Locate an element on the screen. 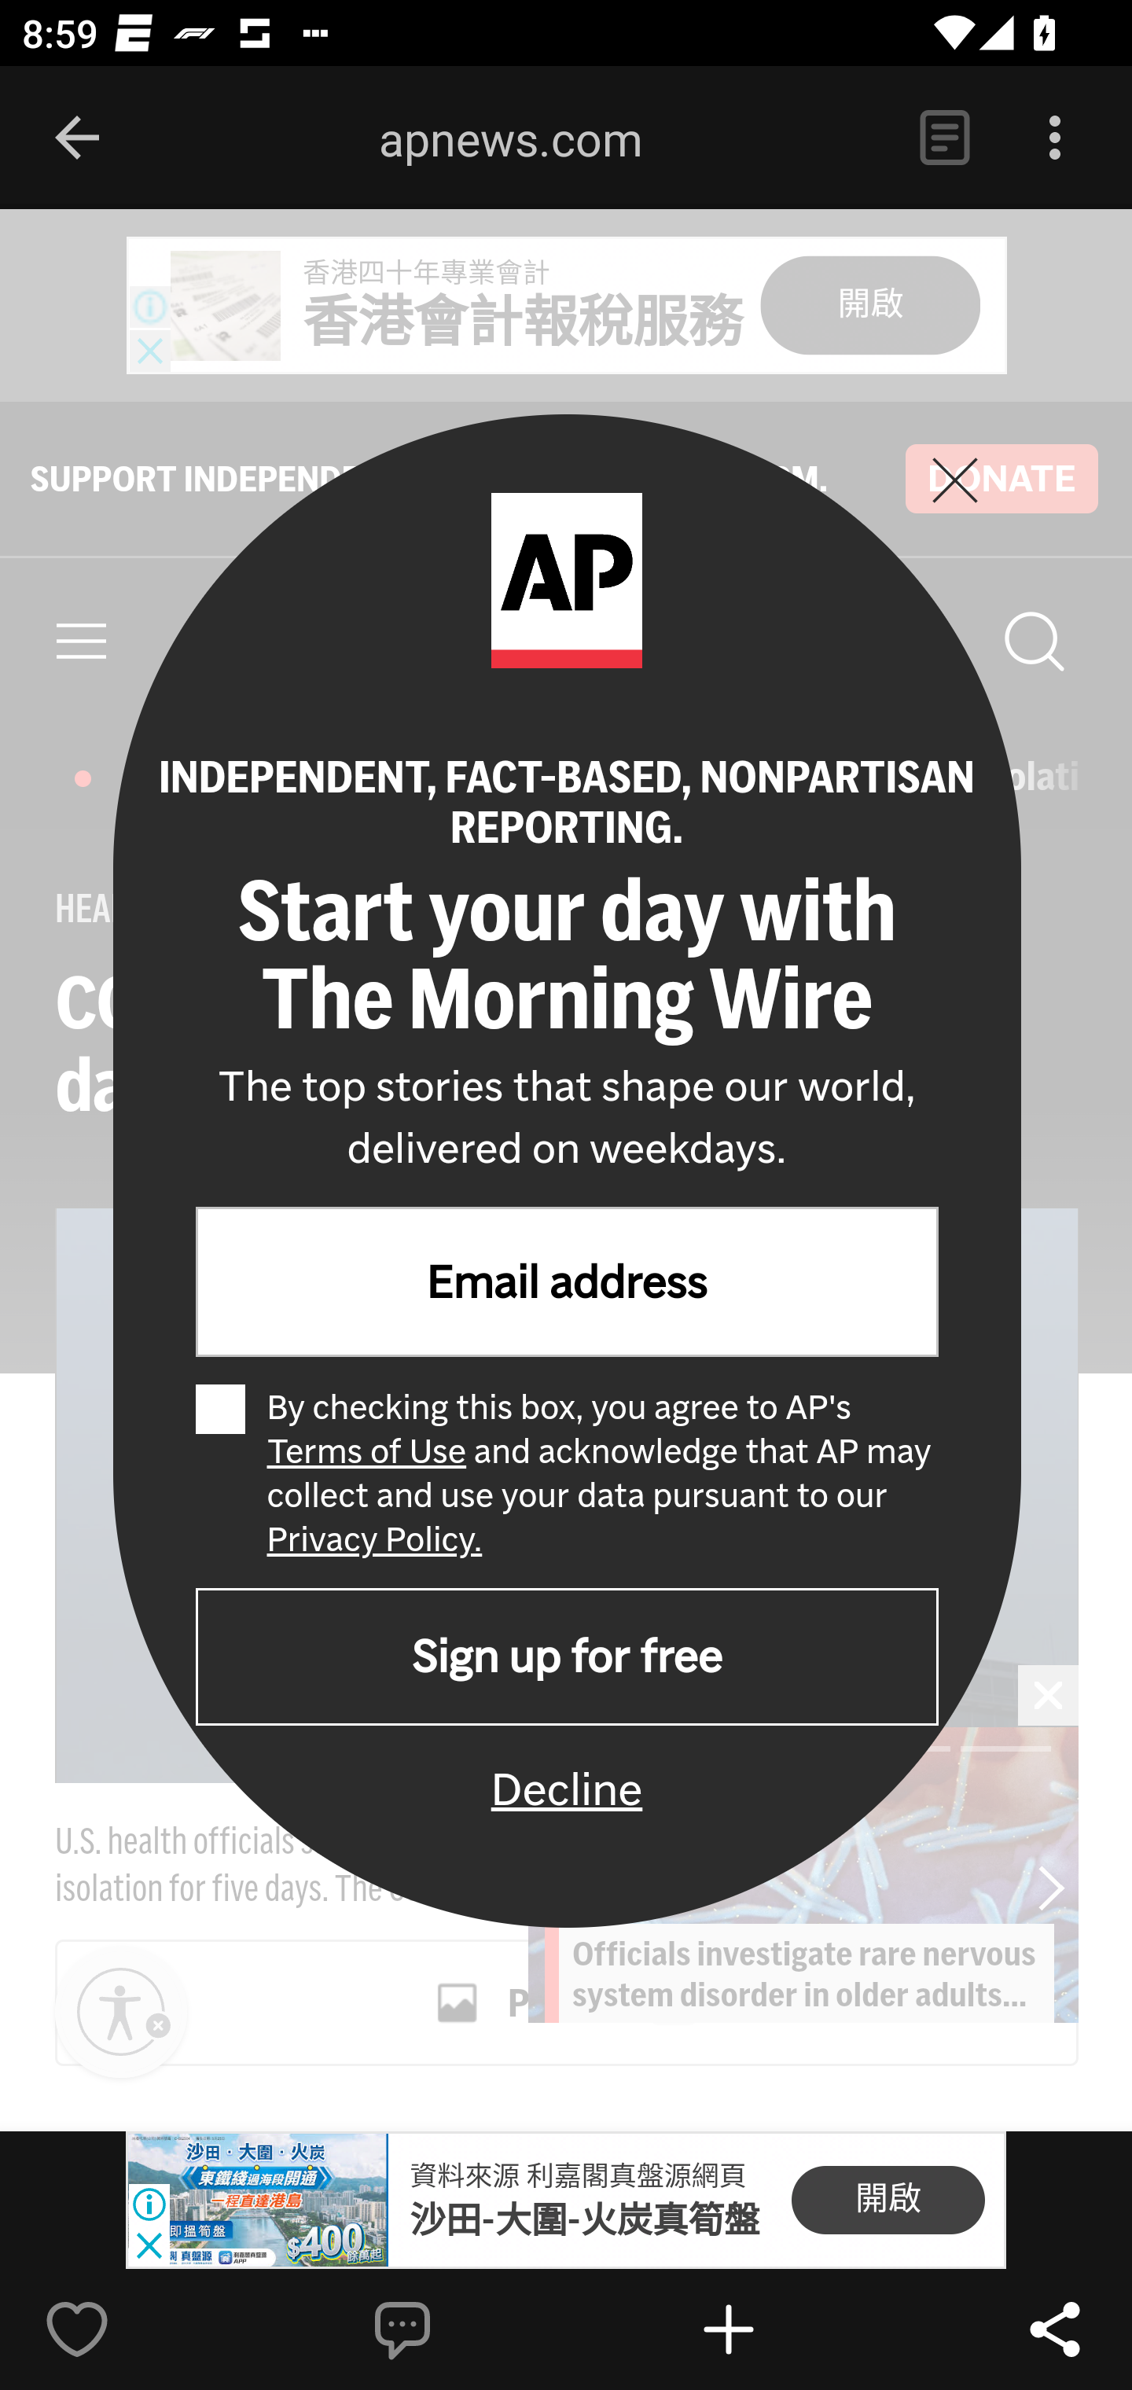 Image resolution: width=1132 pixels, height=2390 pixels. Options is located at coordinates (1055, 138).